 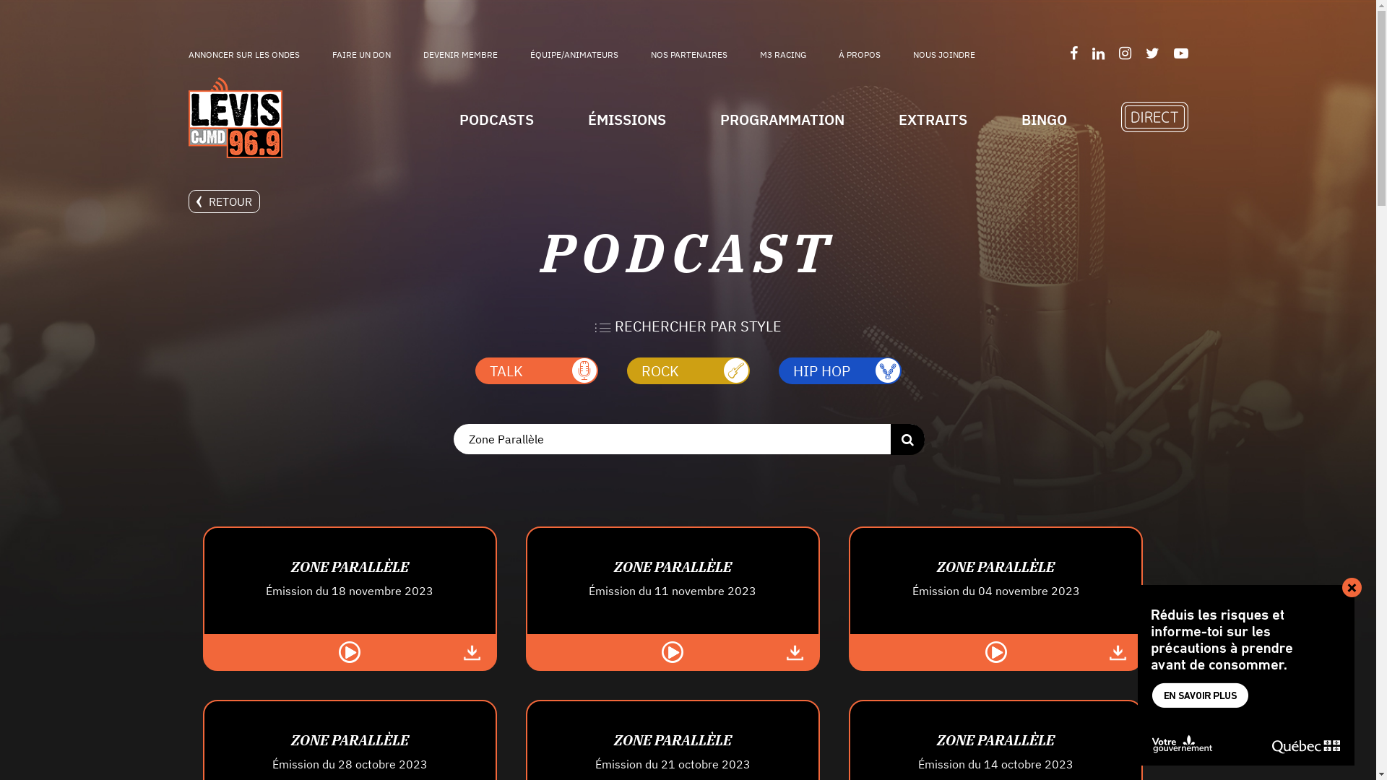 I want to click on PODCASTS, so click(x=497, y=120).